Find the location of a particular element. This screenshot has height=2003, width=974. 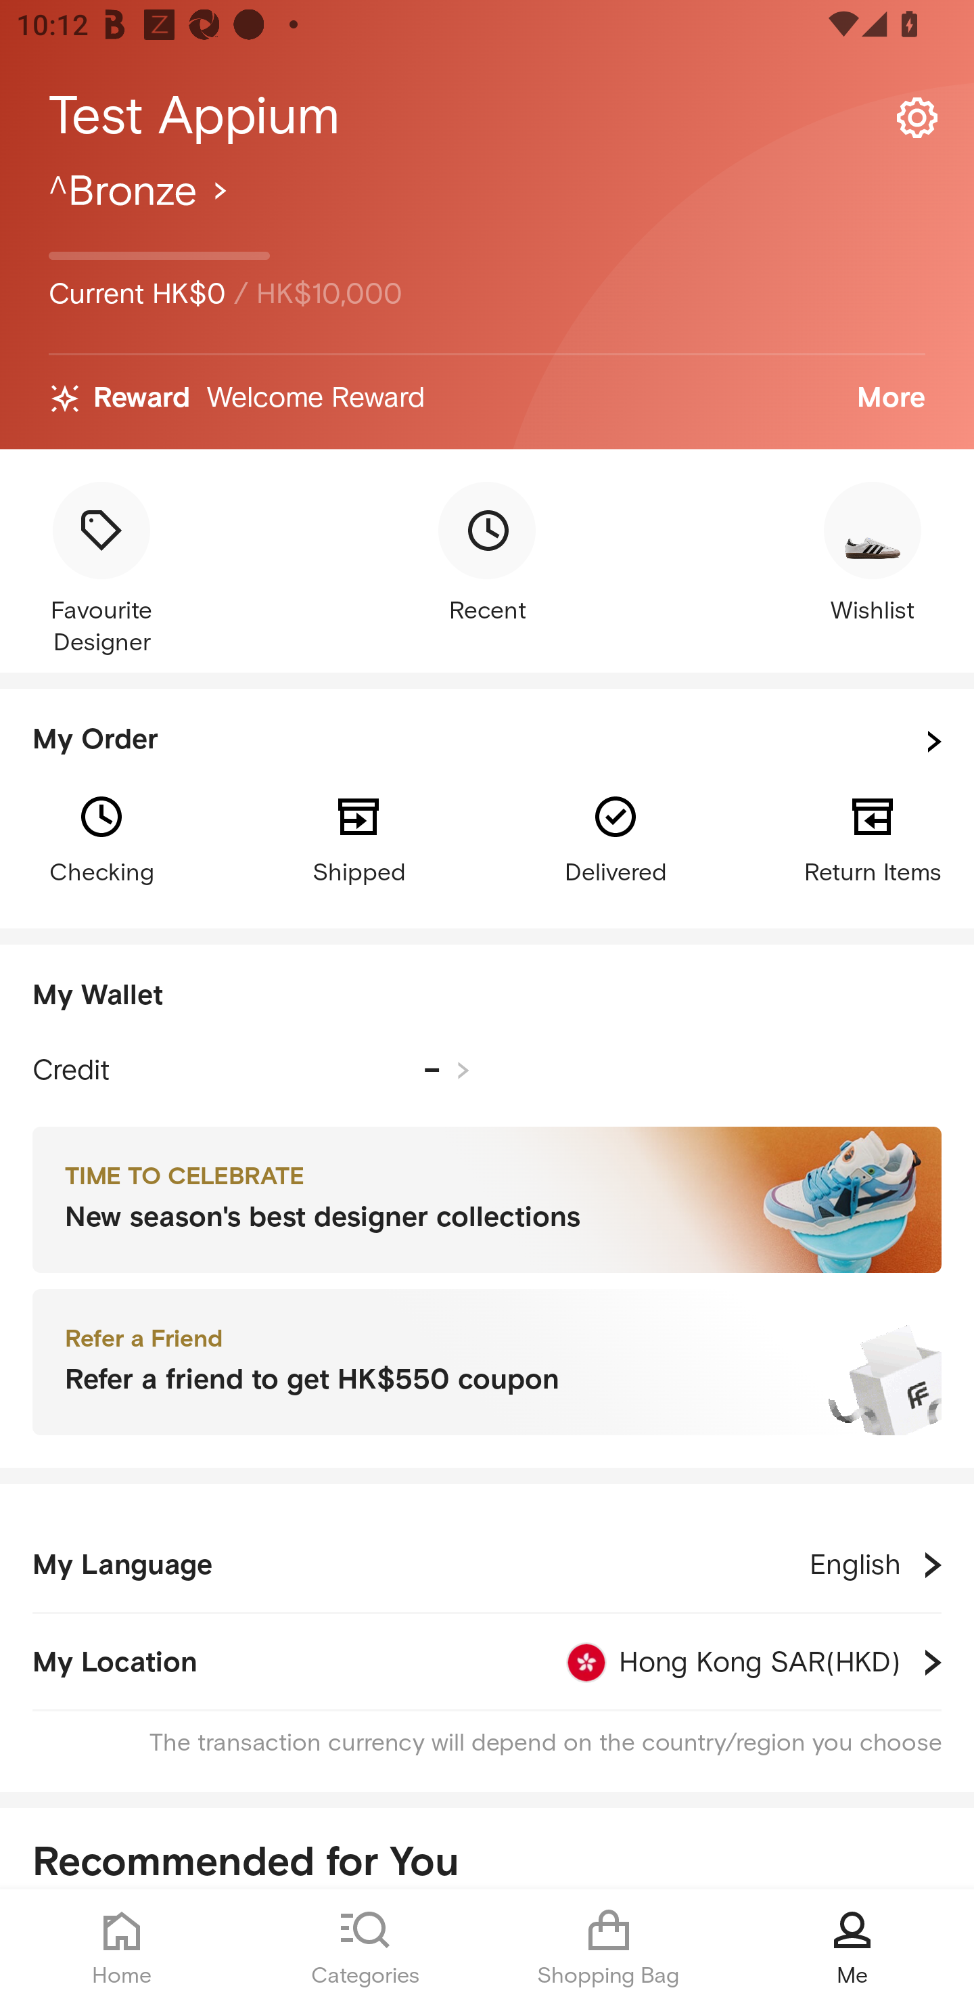

Return Items is located at coordinates (873, 838).